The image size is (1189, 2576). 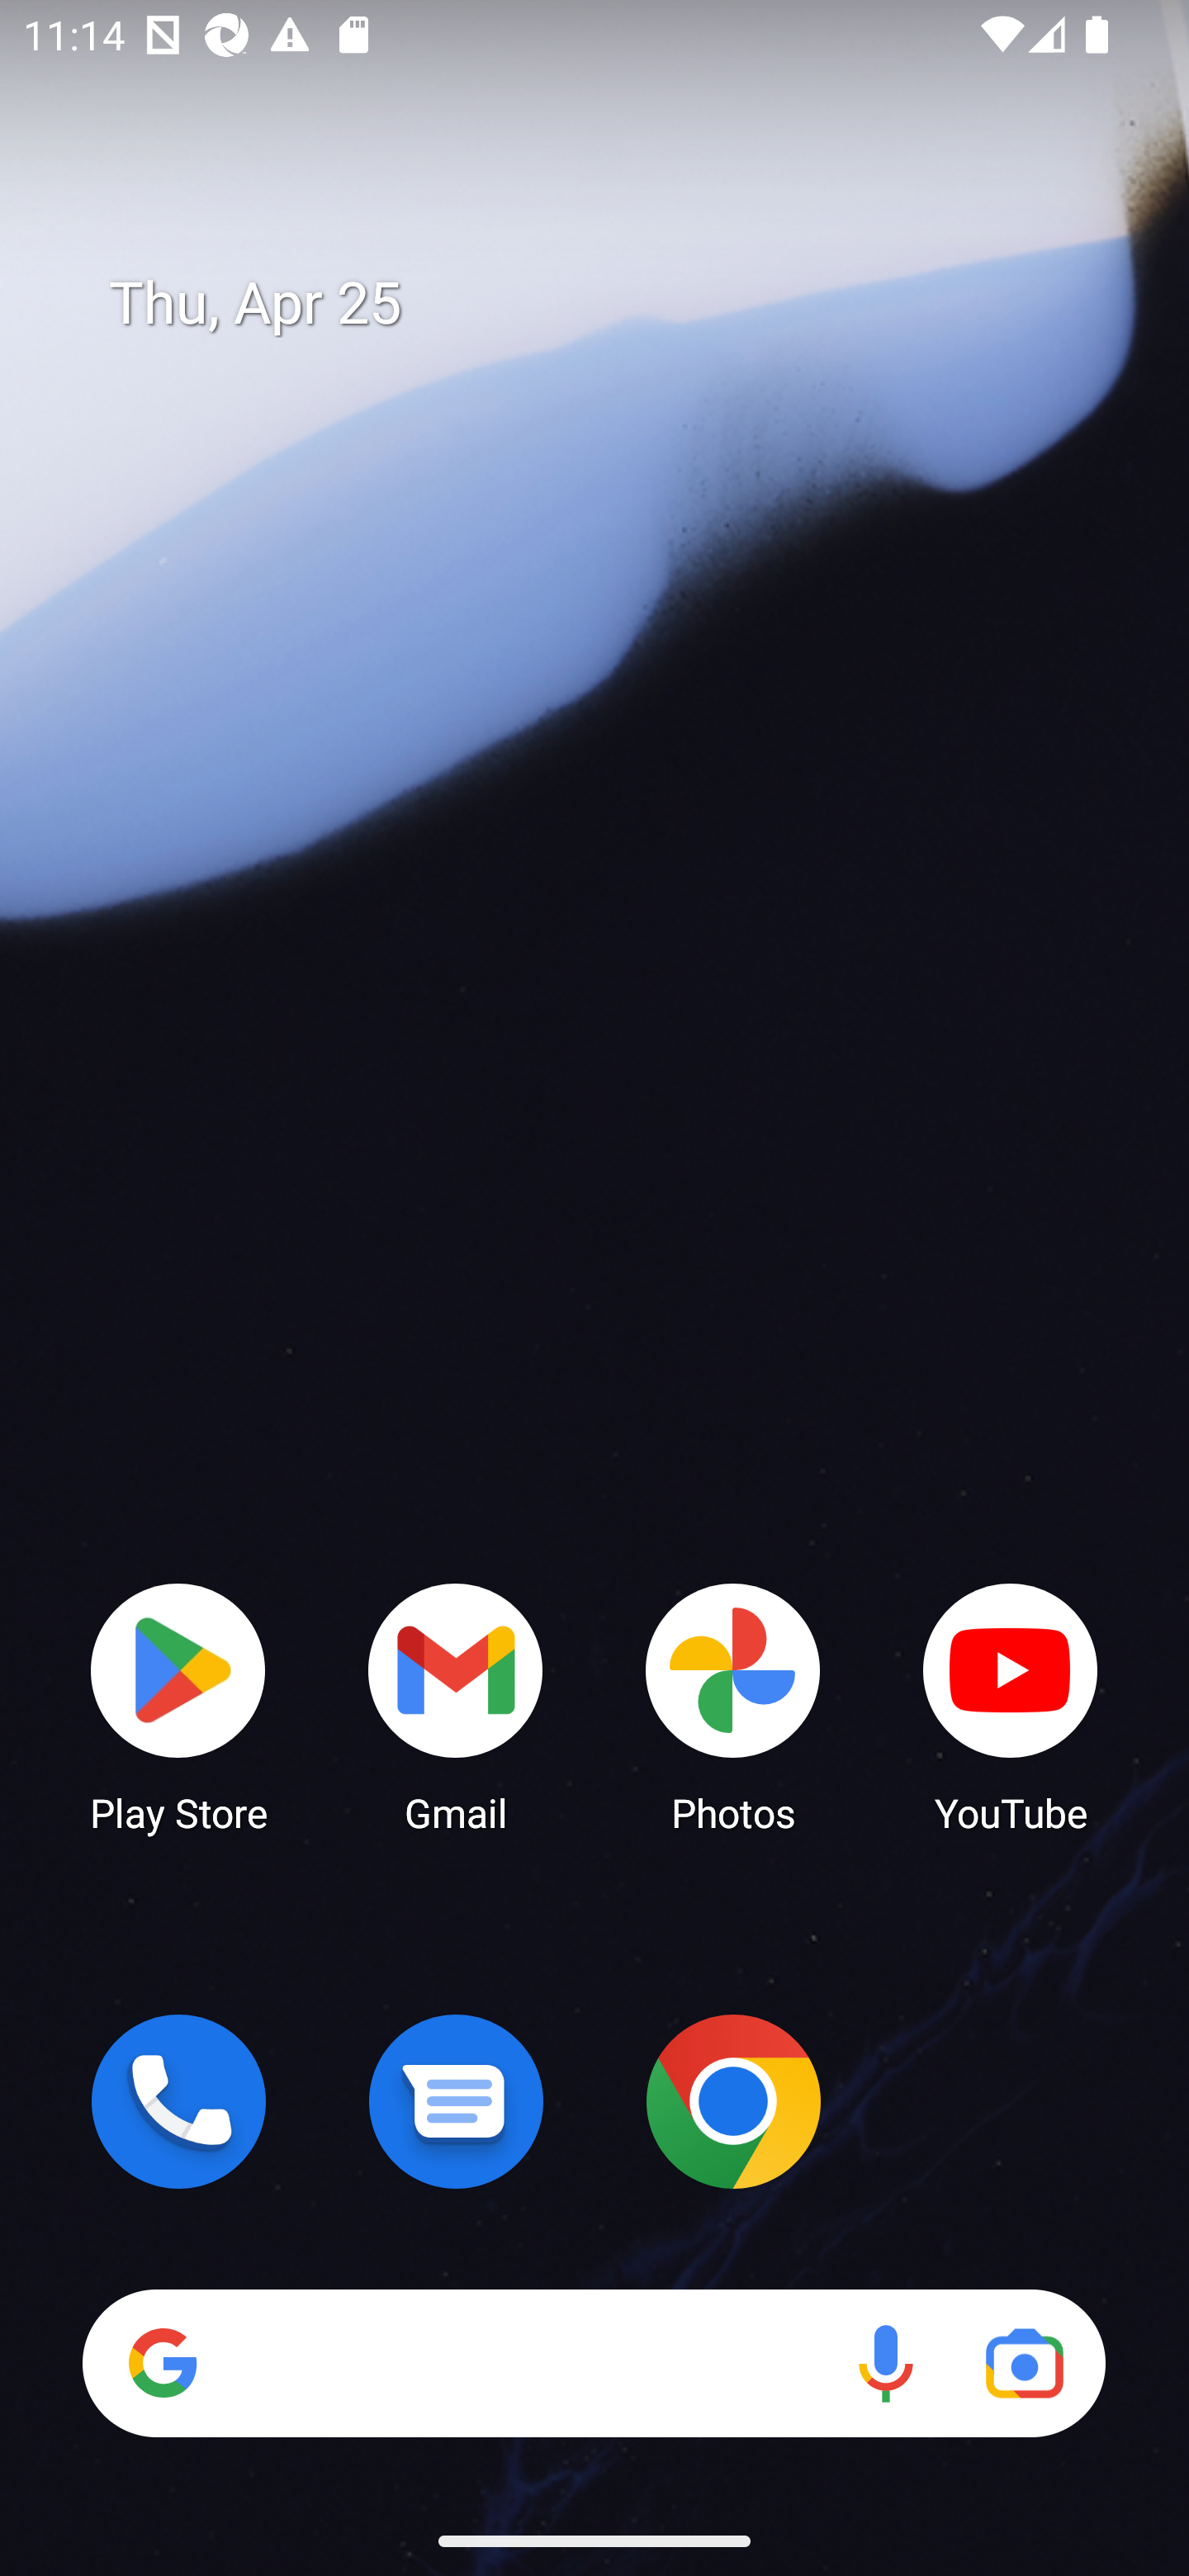 What do you see at coordinates (178, 2101) in the screenshot?
I see `Phone` at bounding box center [178, 2101].